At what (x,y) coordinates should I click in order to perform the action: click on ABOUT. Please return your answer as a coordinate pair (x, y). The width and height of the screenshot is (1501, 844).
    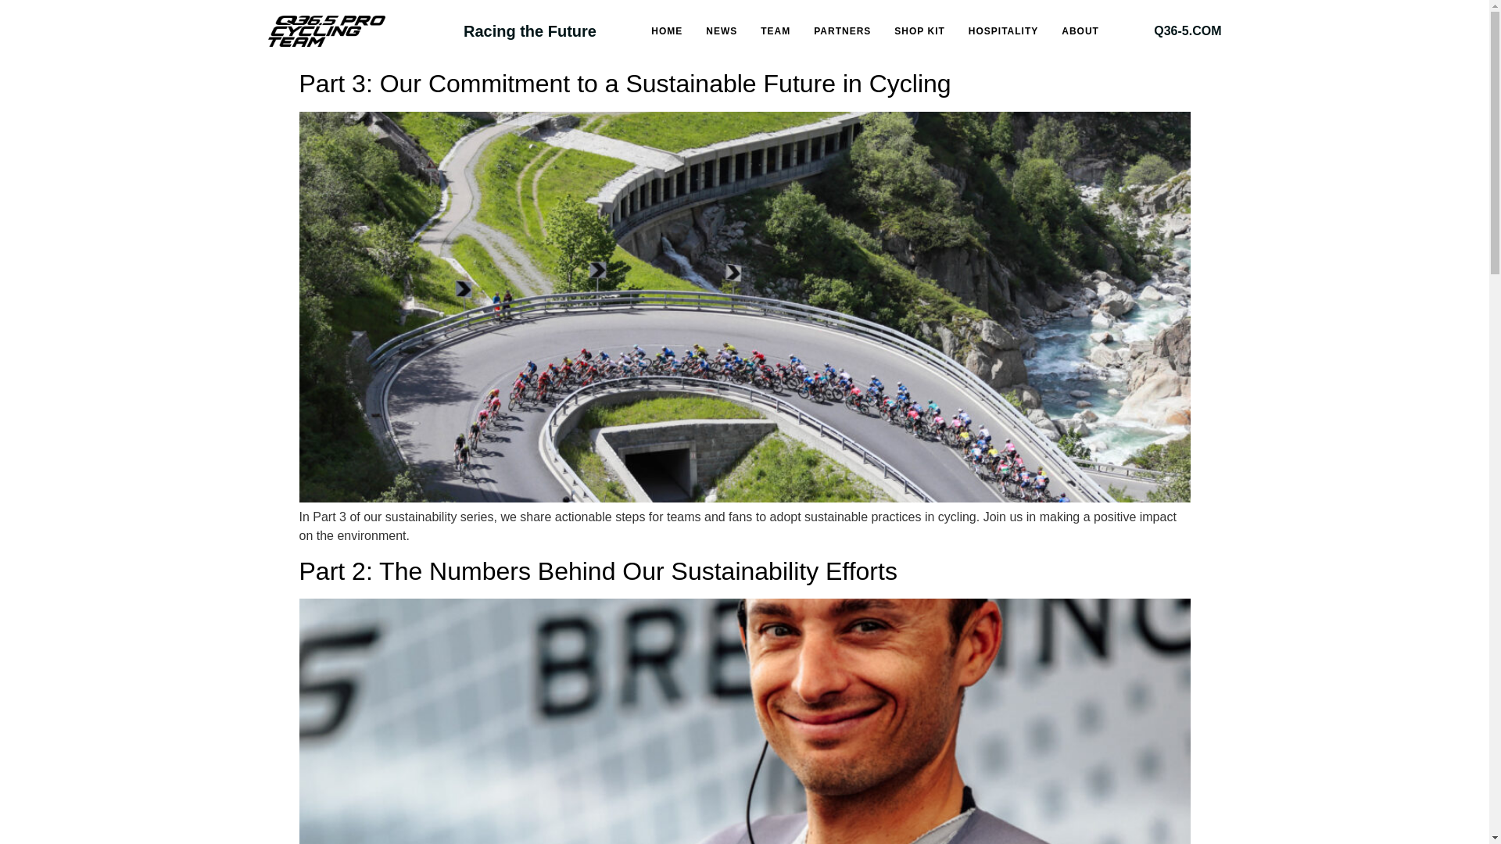
    Looking at the image, I should click on (1080, 31).